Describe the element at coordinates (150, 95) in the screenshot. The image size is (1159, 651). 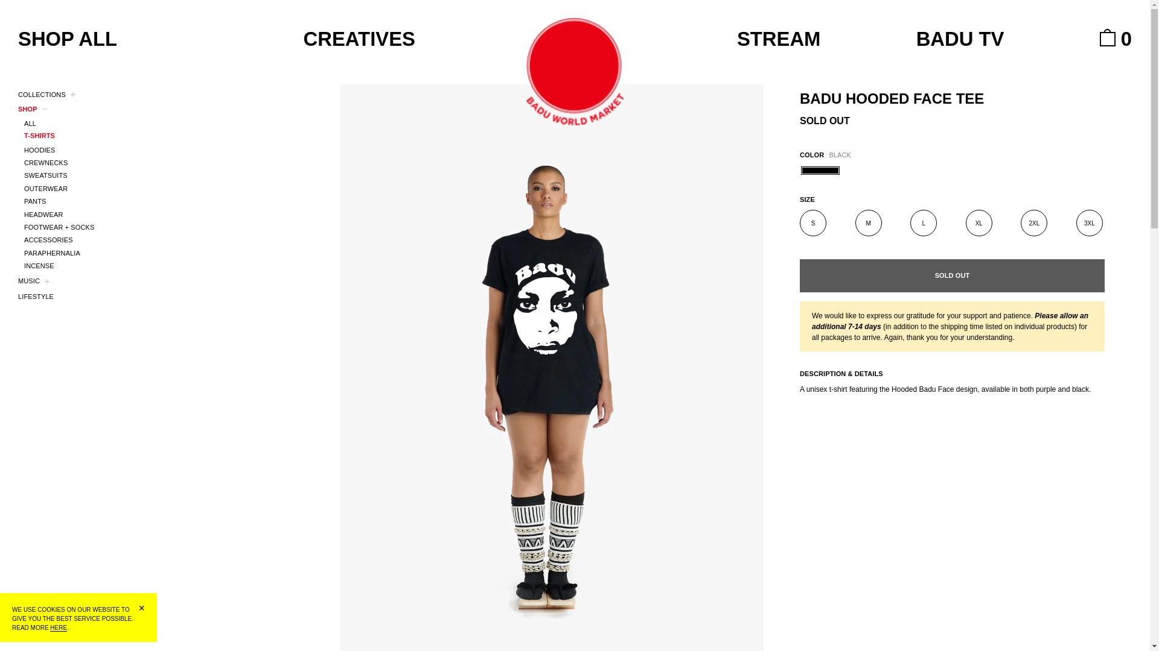
I see `COLLECTIONS` at that location.